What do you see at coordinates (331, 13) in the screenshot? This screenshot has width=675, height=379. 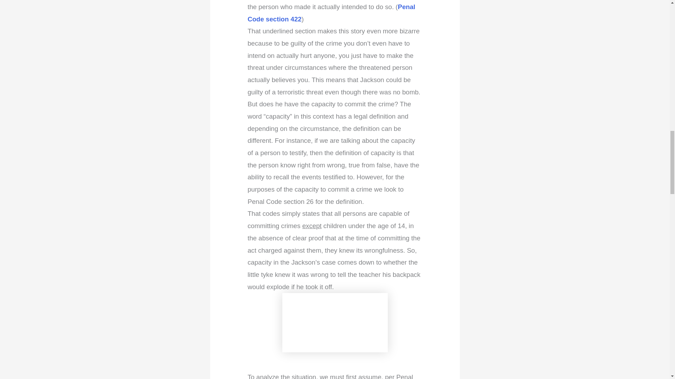 I see `Penal Code section 422` at bounding box center [331, 13].